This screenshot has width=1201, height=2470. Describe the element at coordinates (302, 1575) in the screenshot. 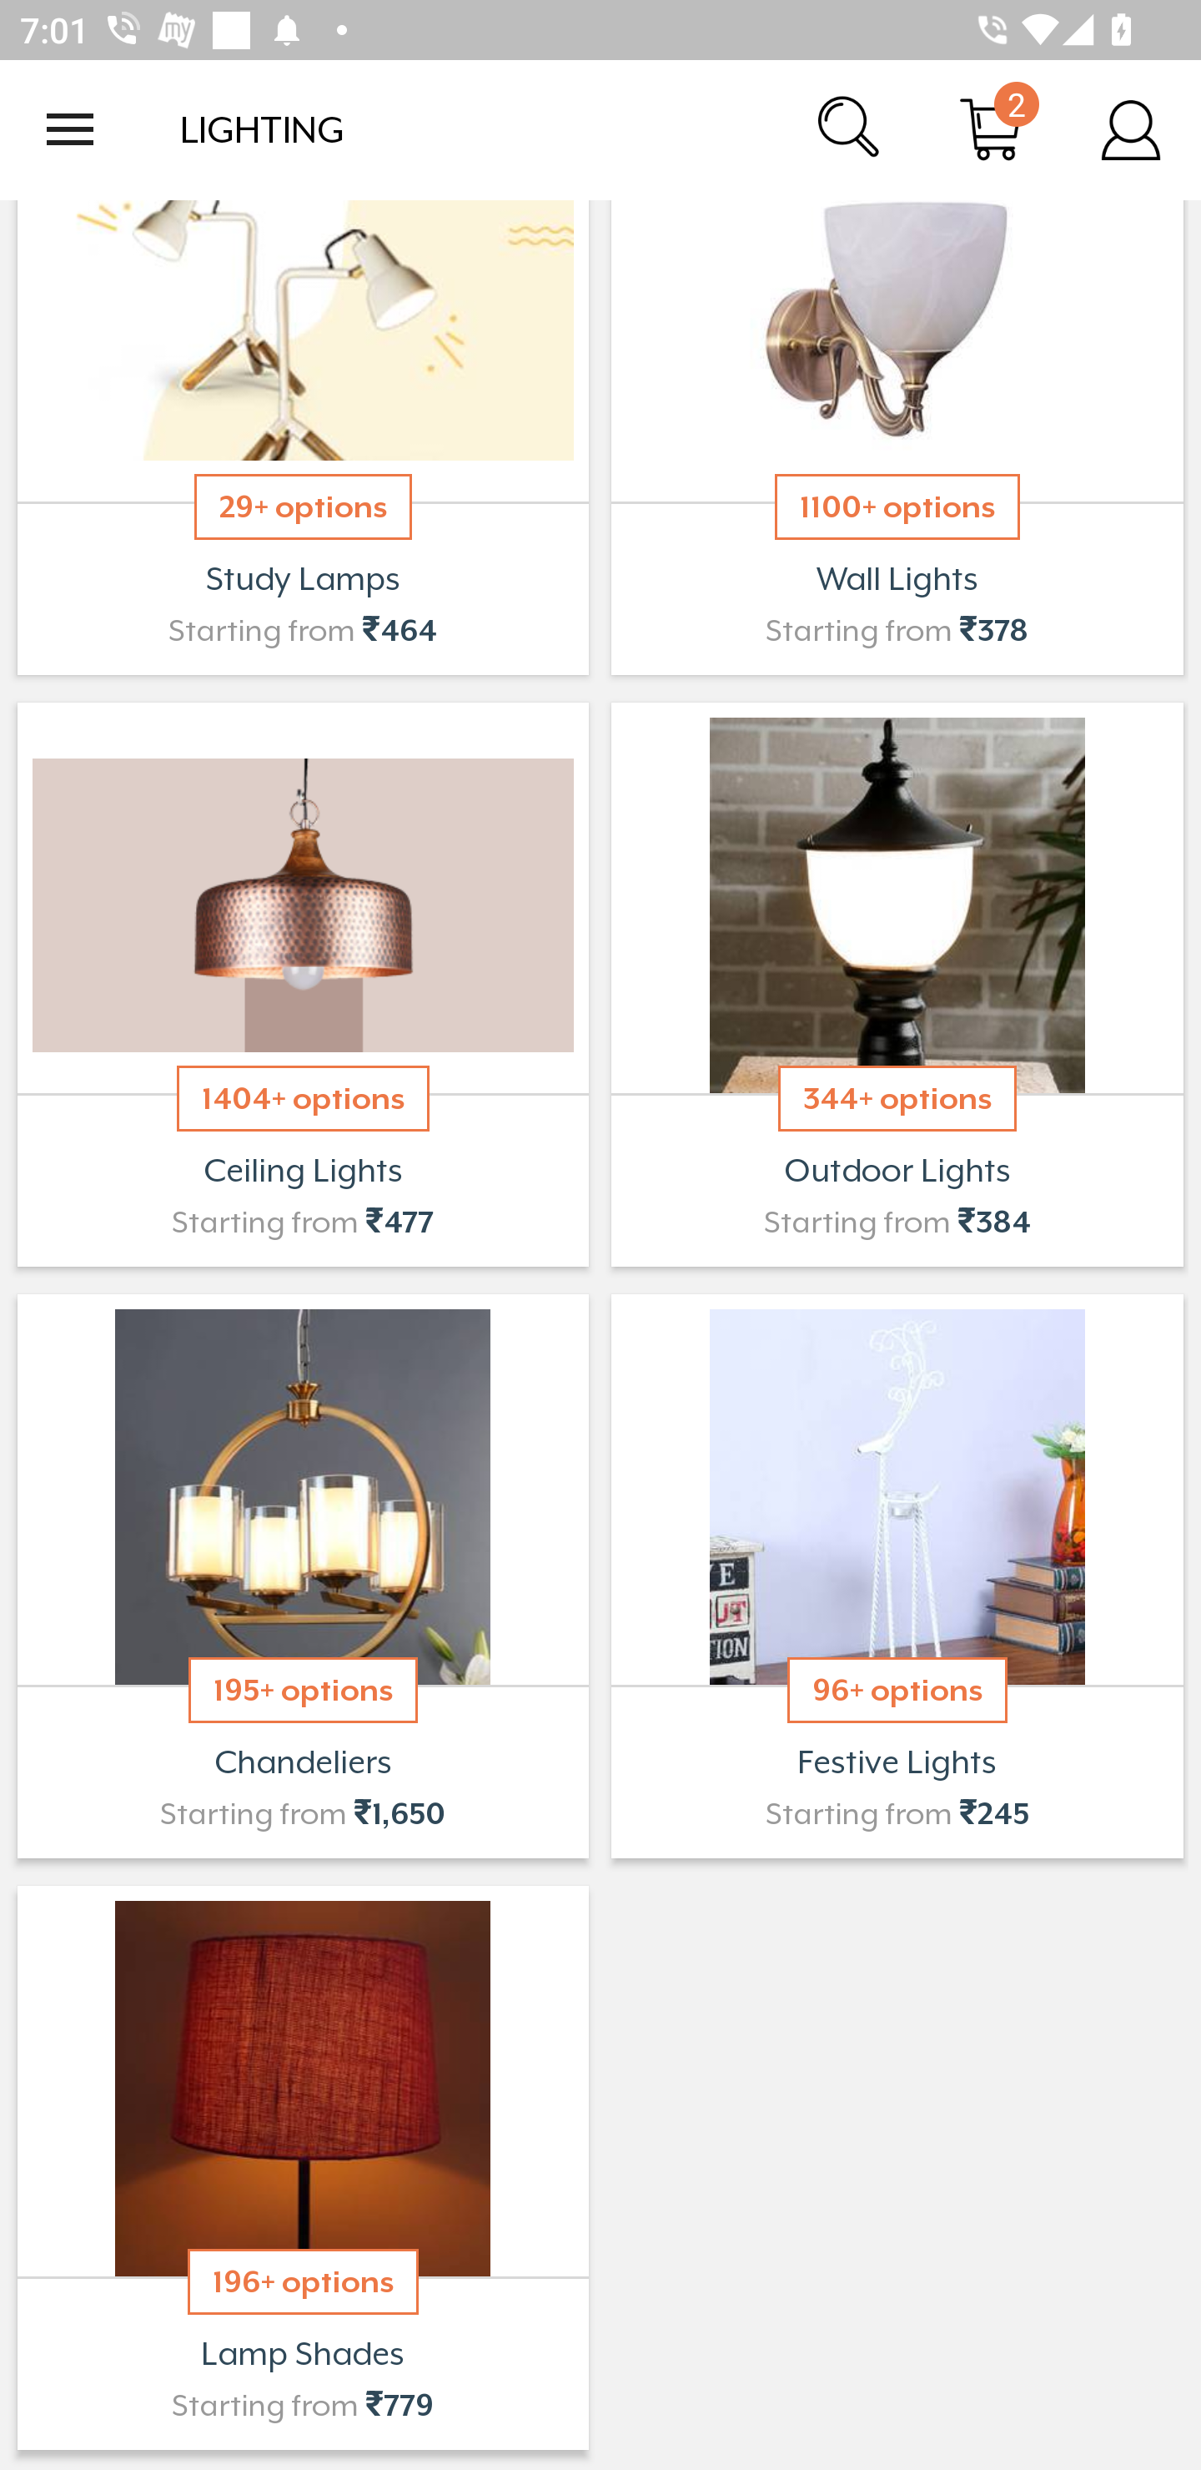

I see `195+ options Chandeliers Starting from  ₹1,650` at that location.